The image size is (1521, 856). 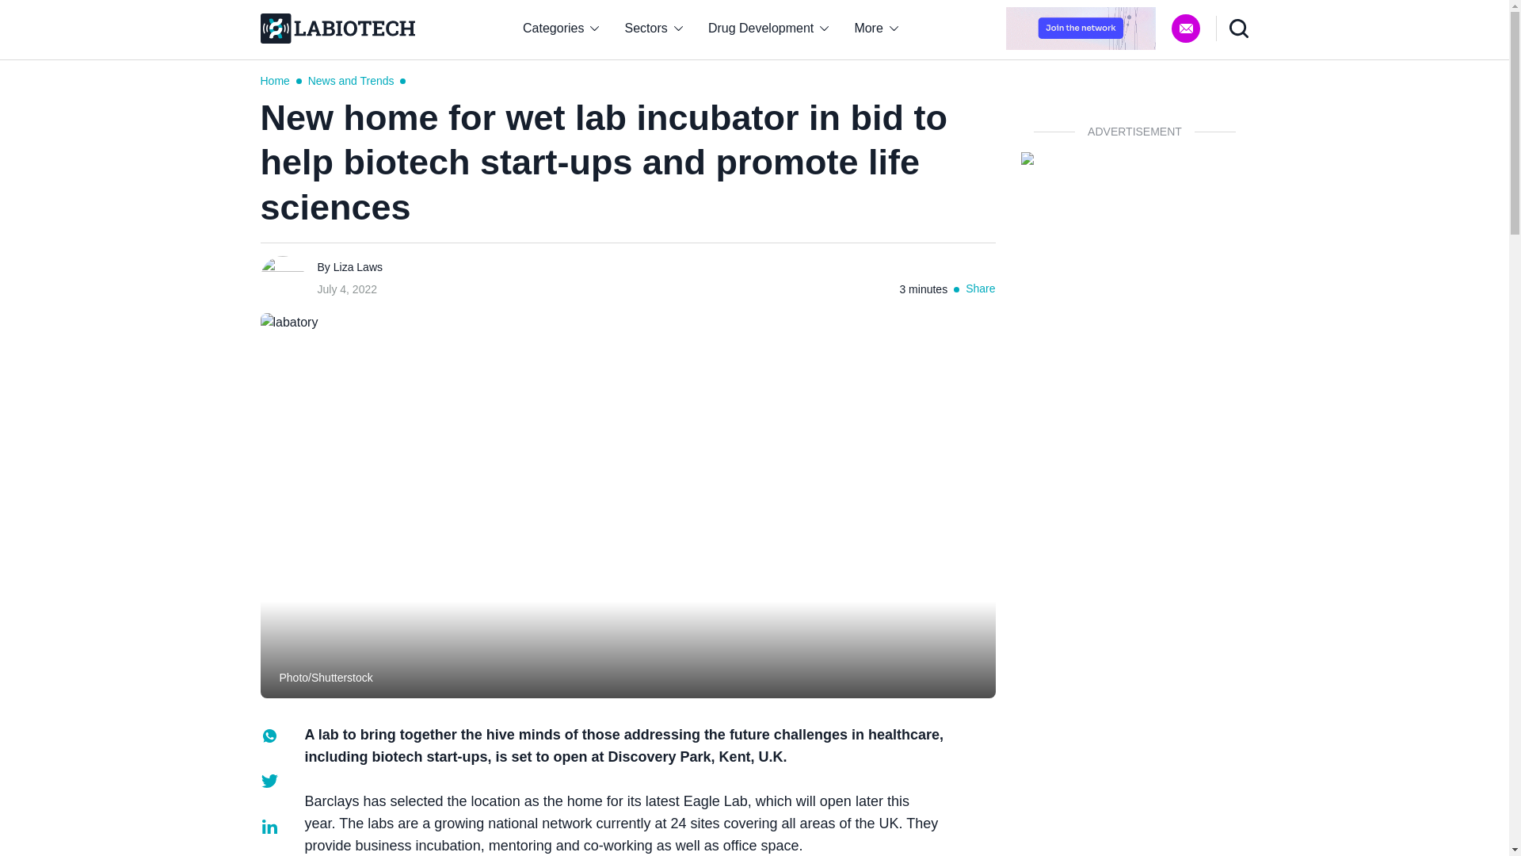 What do you see at coordinates (768, 29) in the screenshot?
I see `Drug Development` at bounding box center [768, 29].